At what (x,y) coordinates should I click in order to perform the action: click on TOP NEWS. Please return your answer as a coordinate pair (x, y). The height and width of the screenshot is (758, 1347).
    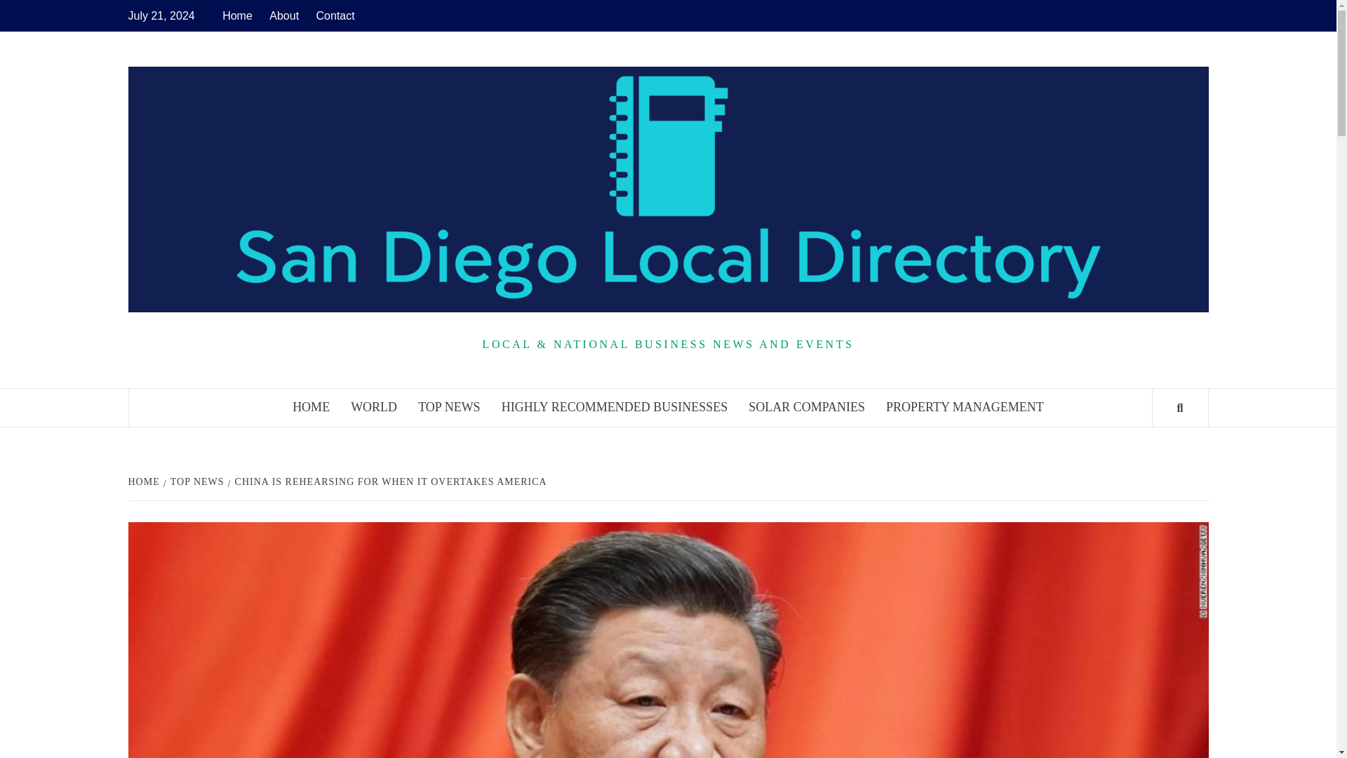
    Looking at the image, I should click on (449, 407).